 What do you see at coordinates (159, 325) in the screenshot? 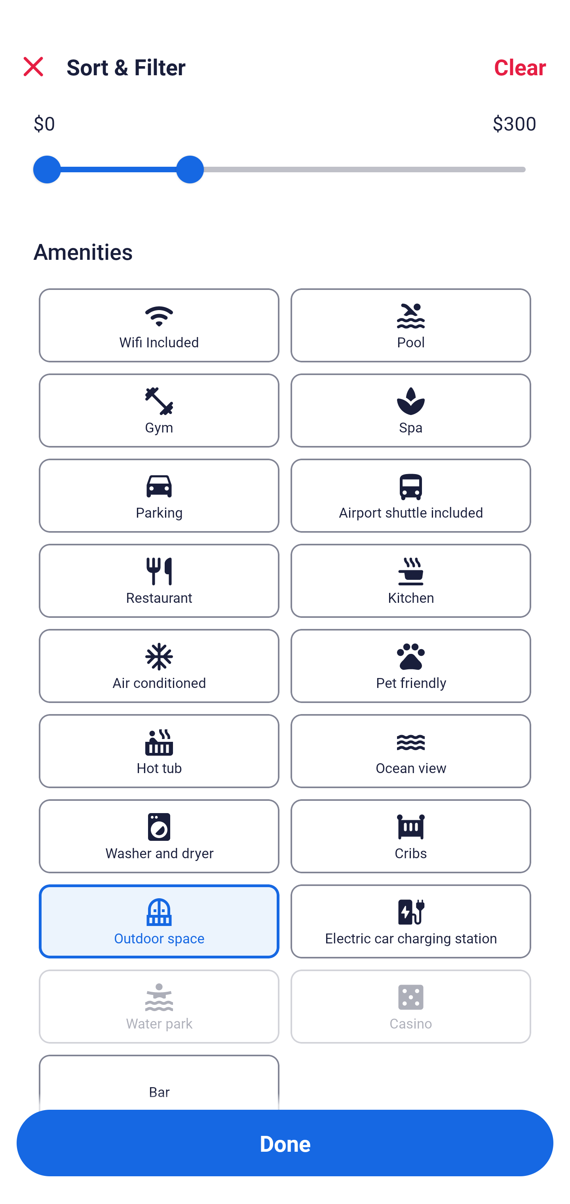
I see `Wifi Included` at bounding box center [159, 325].